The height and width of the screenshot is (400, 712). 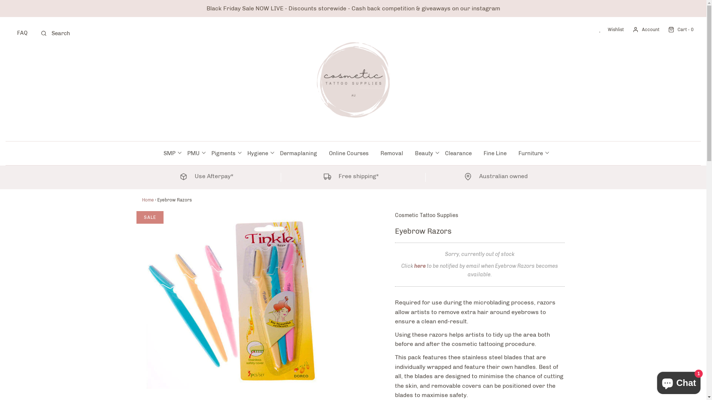 I want to click on Online Courses, so click(x=349, y=153).